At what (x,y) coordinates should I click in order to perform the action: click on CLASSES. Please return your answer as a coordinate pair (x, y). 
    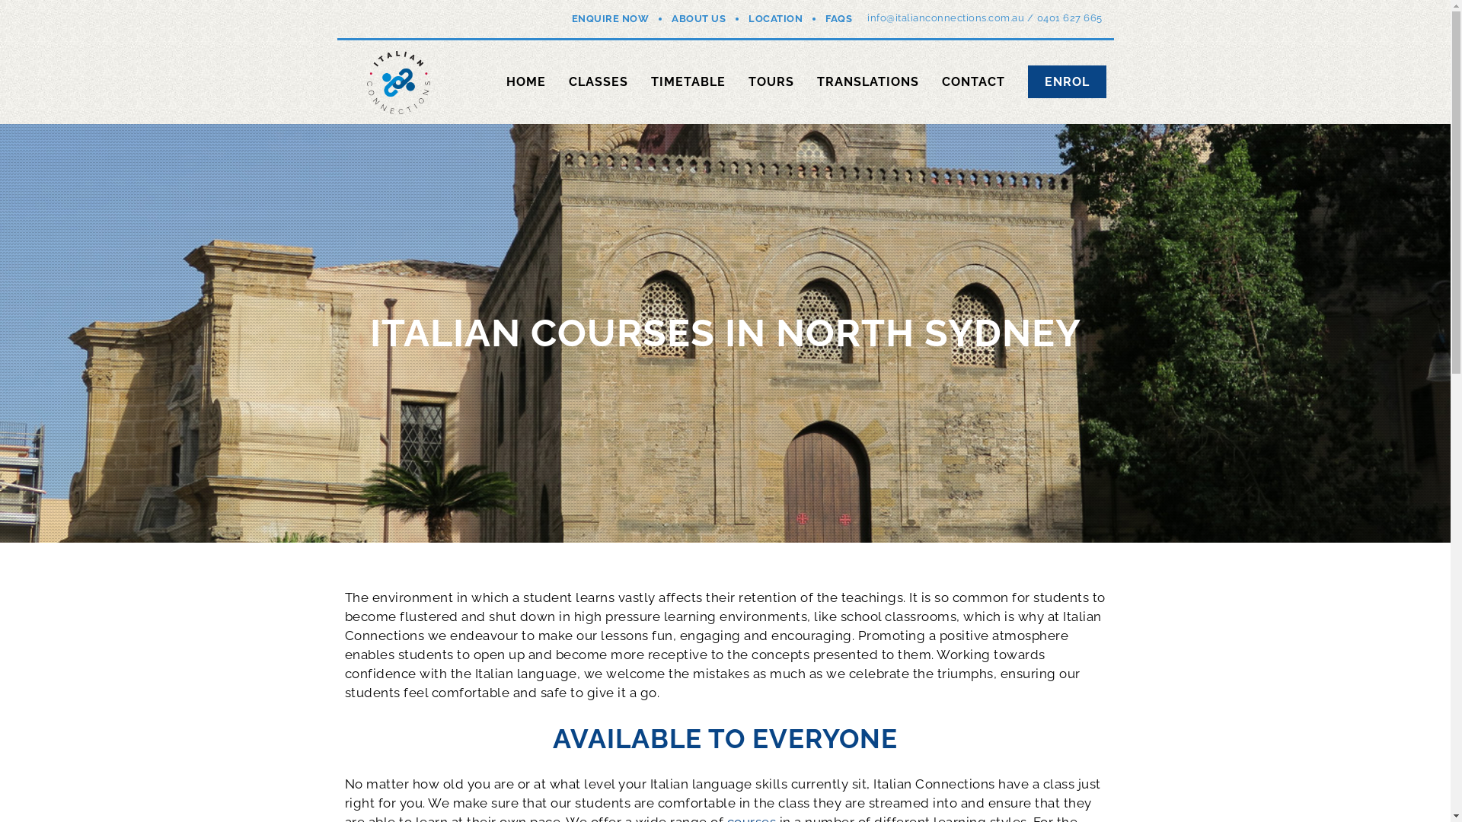
    Looking at the image, I should click on (598, 82).